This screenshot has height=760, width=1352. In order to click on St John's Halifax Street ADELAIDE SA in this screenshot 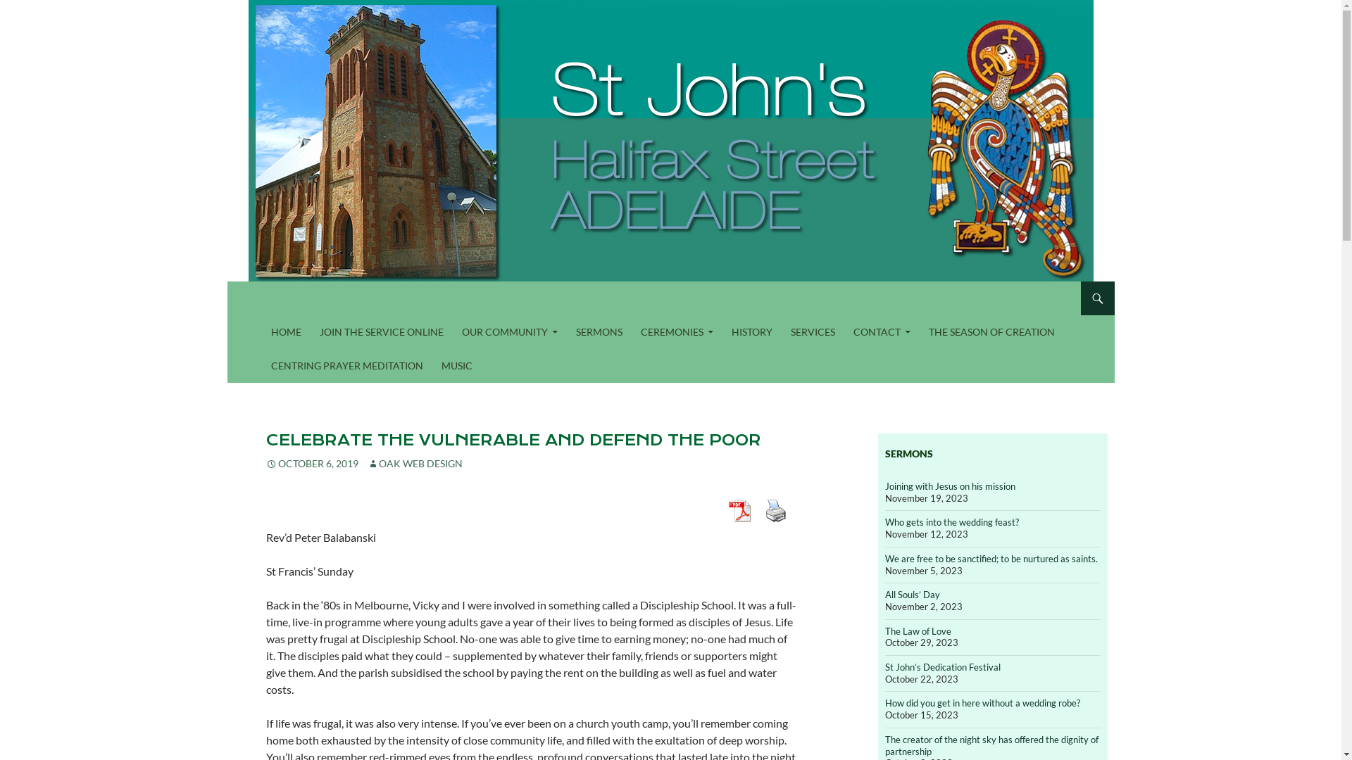, I will do `click(353, 298)`.